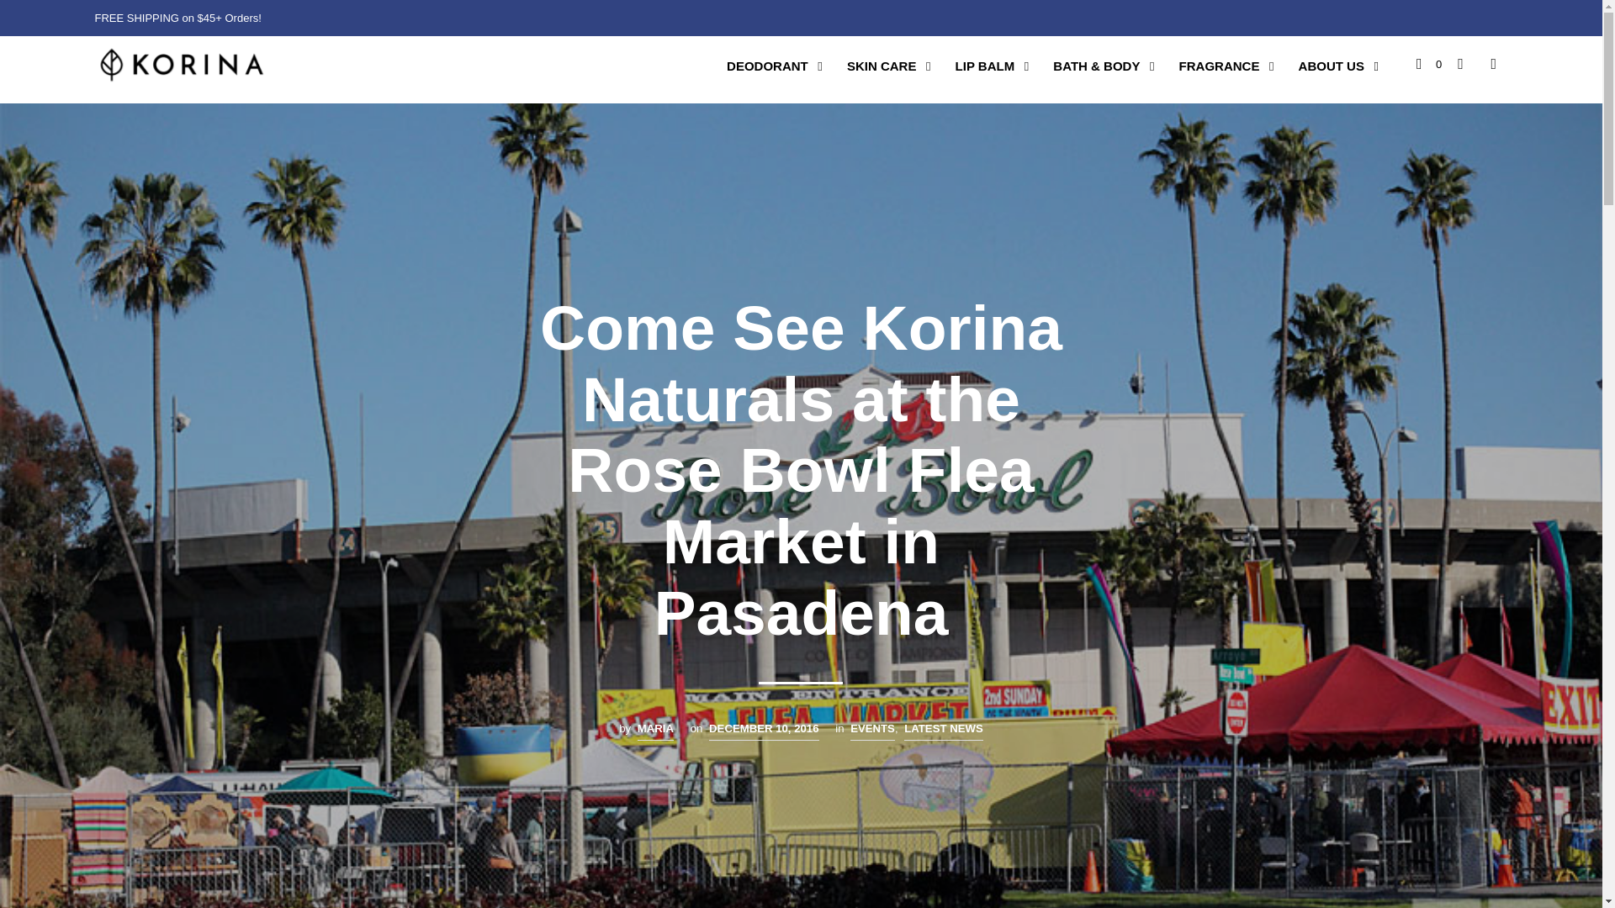 Image resolution: width=1615 pixels, height=908 pixels. Describe the element at coordinates (1331, 66) in the screenshot. I see `ABOUT US` at that location.